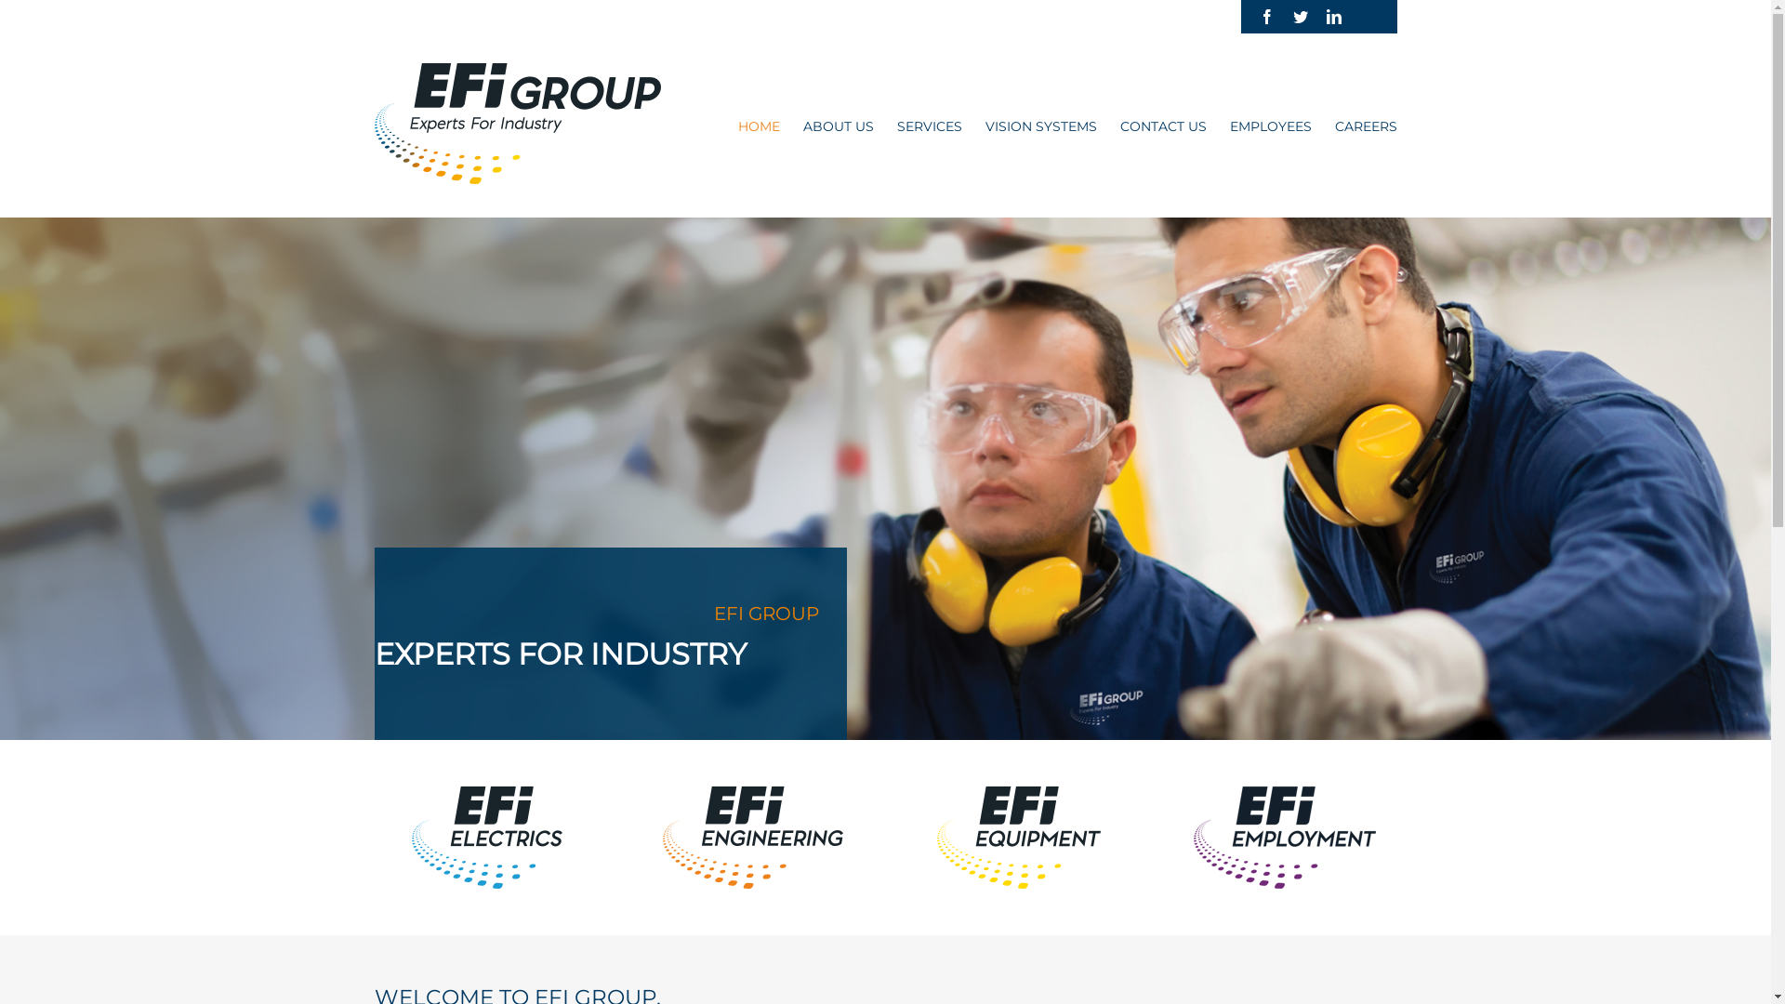 The height and width of the screenshot is (1004, 1785). I want to click on CAREERS, so click(1367, 125).